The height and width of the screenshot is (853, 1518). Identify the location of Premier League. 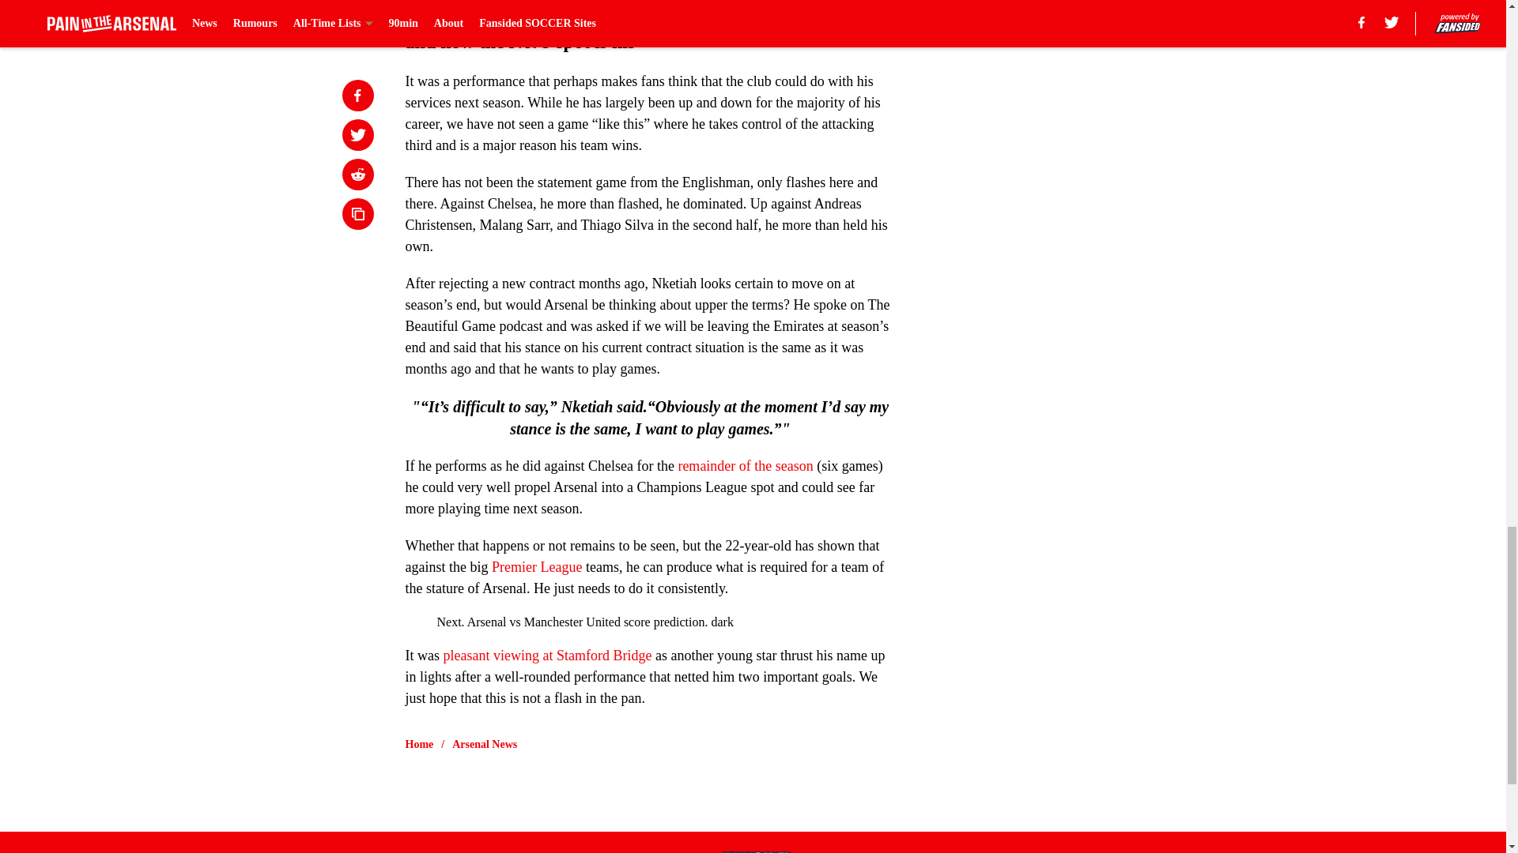
(536, 567).